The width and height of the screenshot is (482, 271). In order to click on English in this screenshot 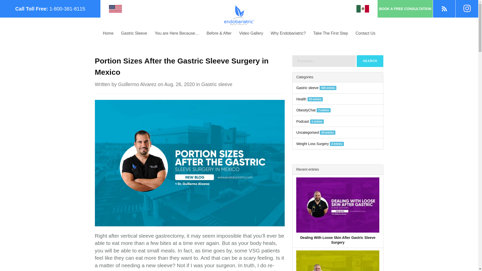, I will do `click(115, 9)`.